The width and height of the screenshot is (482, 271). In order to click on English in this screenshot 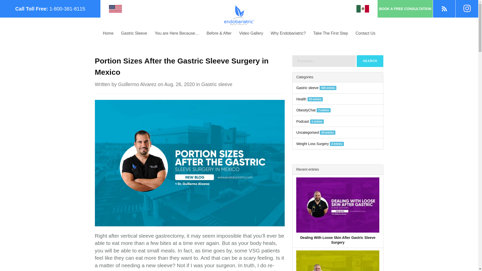, I will do `click(115, 9)`.